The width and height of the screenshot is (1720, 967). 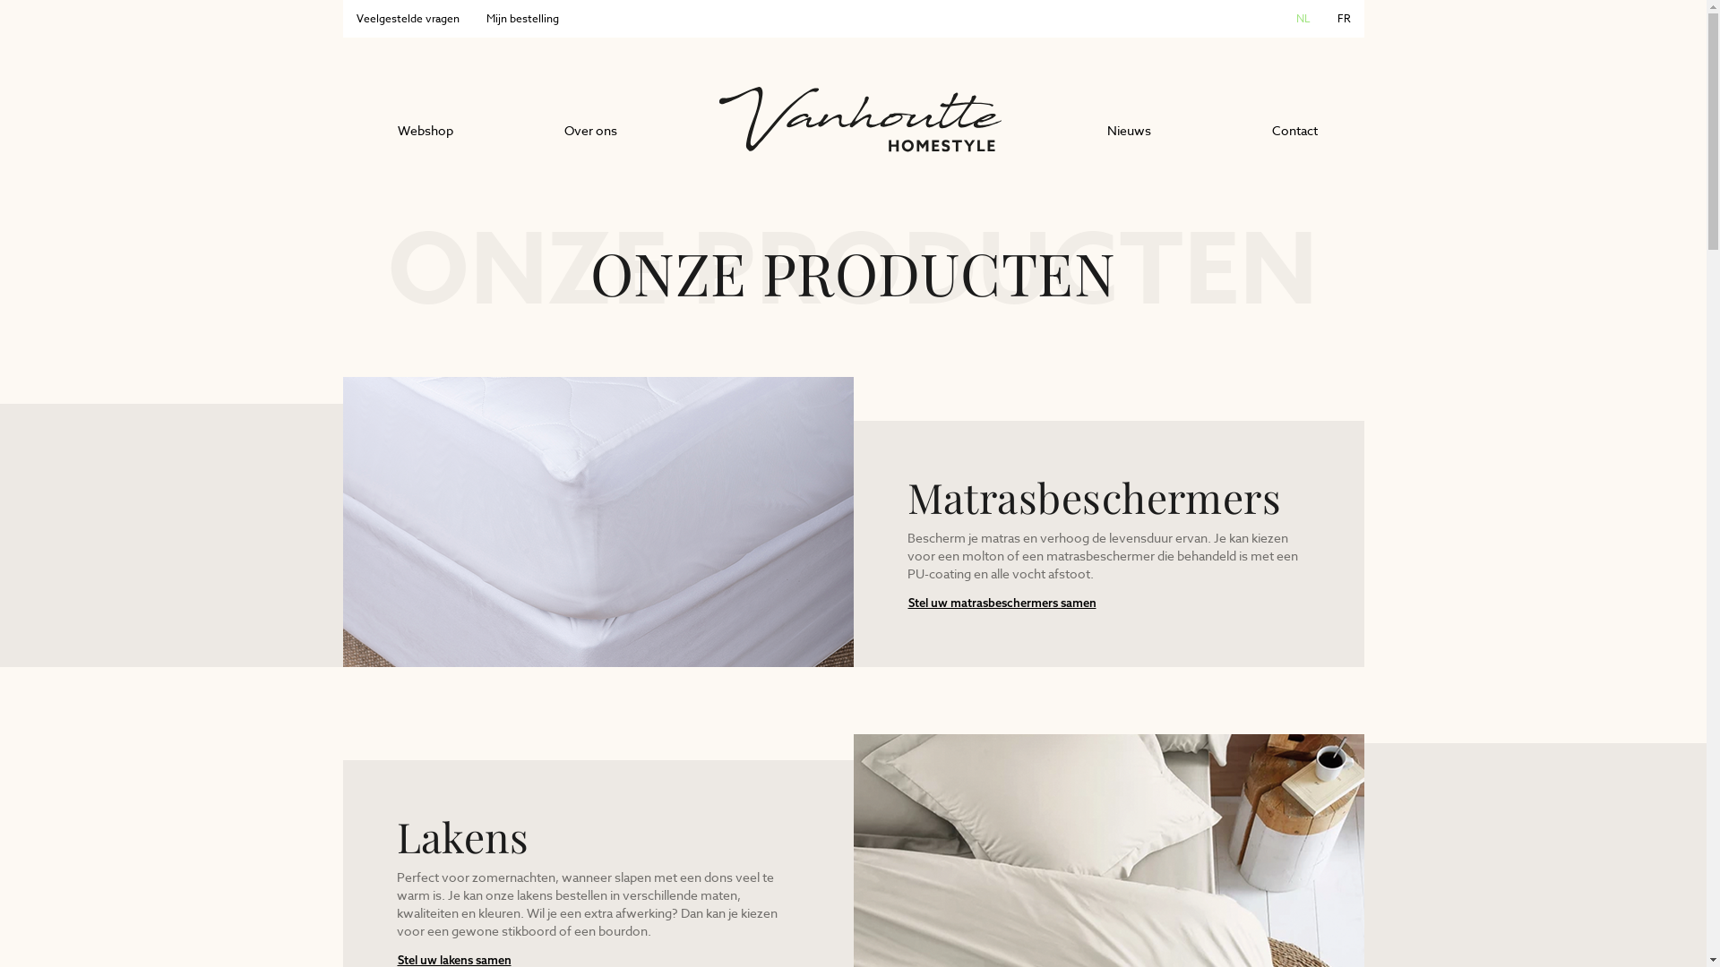 I want to click on Contact, so click(x=1295, y=131).